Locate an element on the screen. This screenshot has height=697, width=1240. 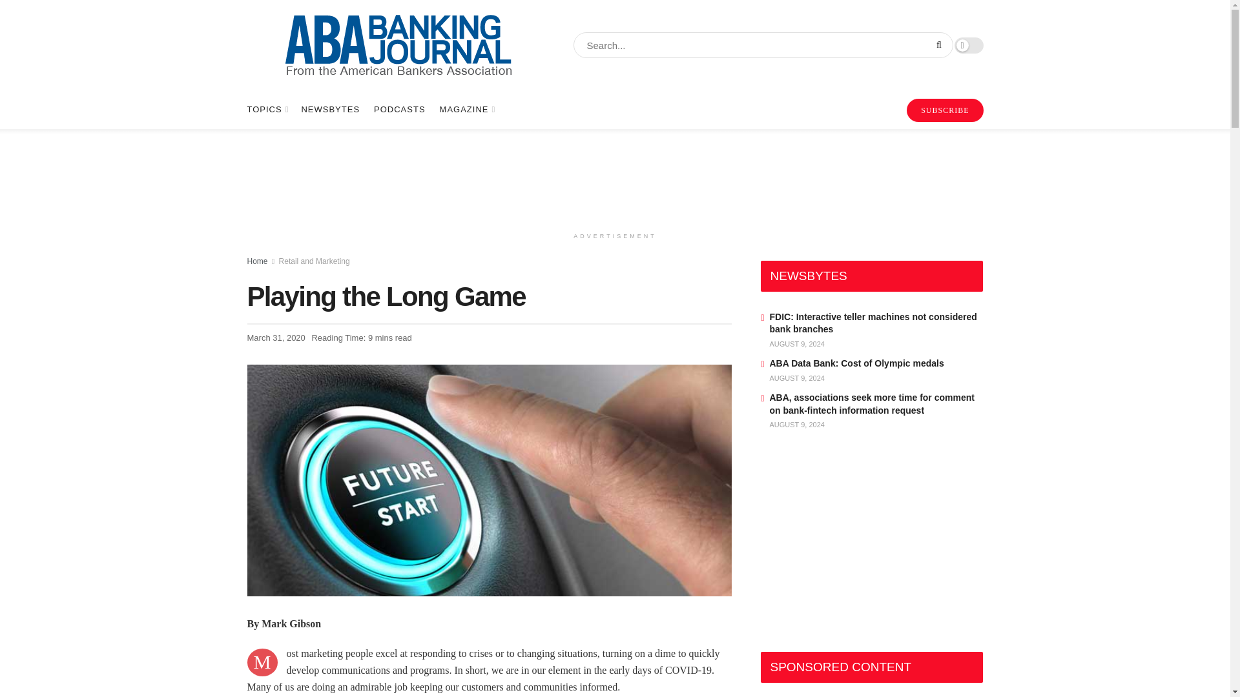
NEWSBYTES is located at coordinates (330, 110).